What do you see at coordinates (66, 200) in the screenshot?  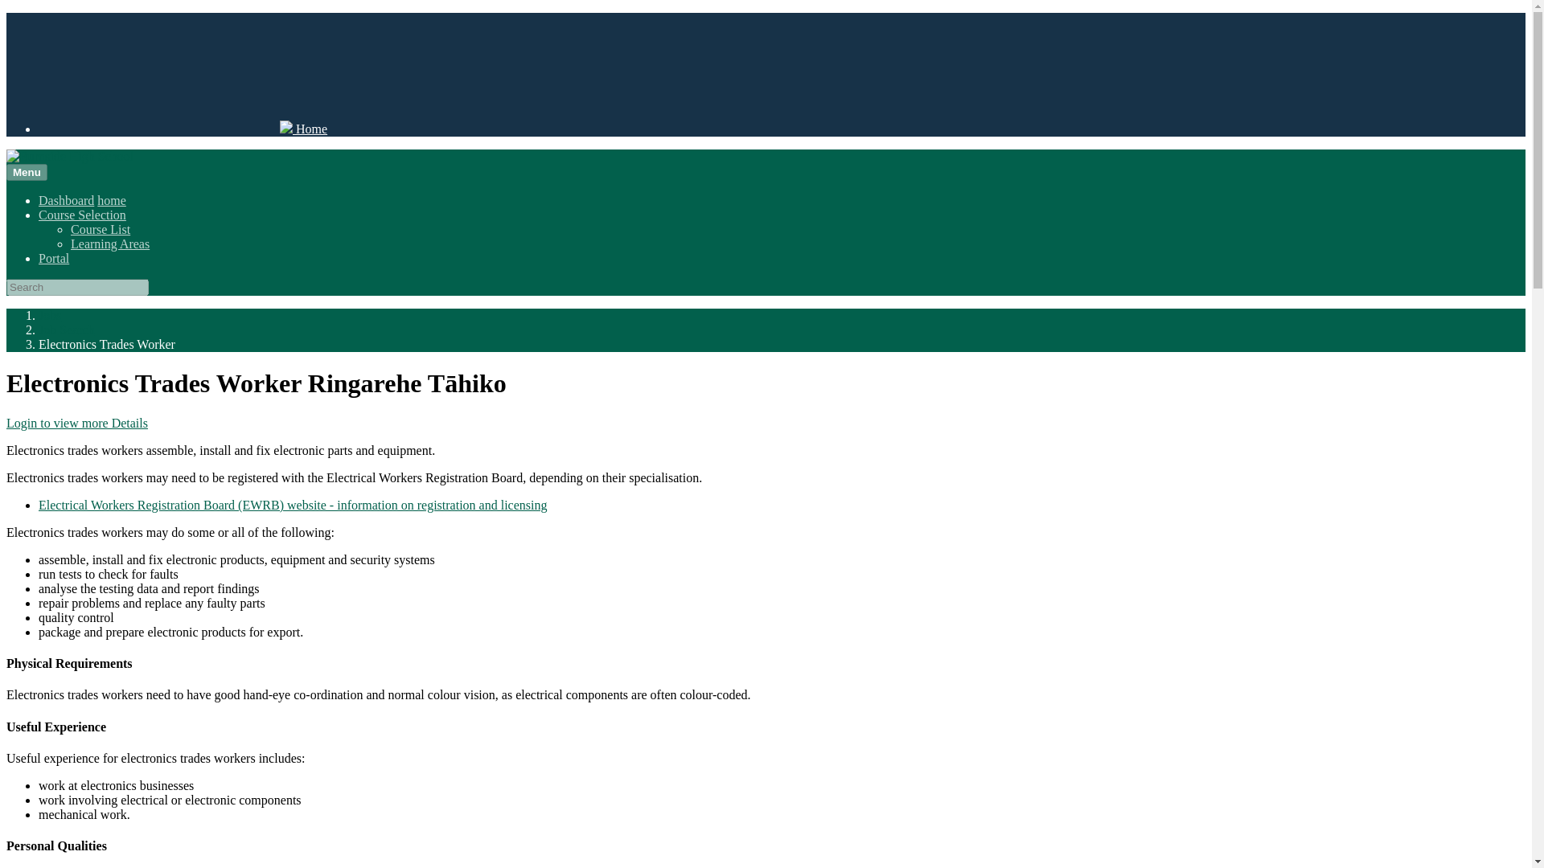 I see `SchoolBridge Dashboard` at bounding box center [66, 200].